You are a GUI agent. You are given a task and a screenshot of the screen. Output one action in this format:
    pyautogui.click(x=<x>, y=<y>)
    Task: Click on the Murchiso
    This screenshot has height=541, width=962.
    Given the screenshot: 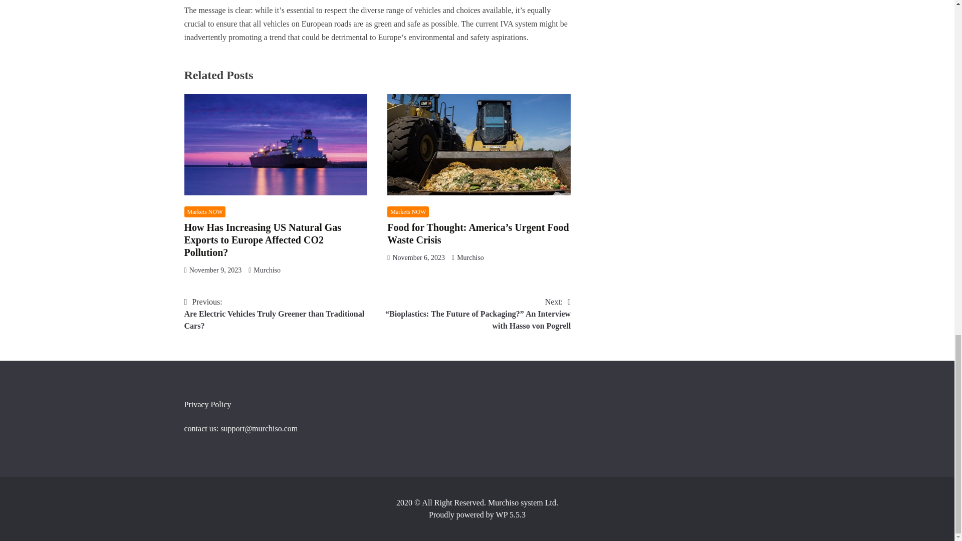 What is the action you would take?
    pyautogui.click(x=470, y=257)
    